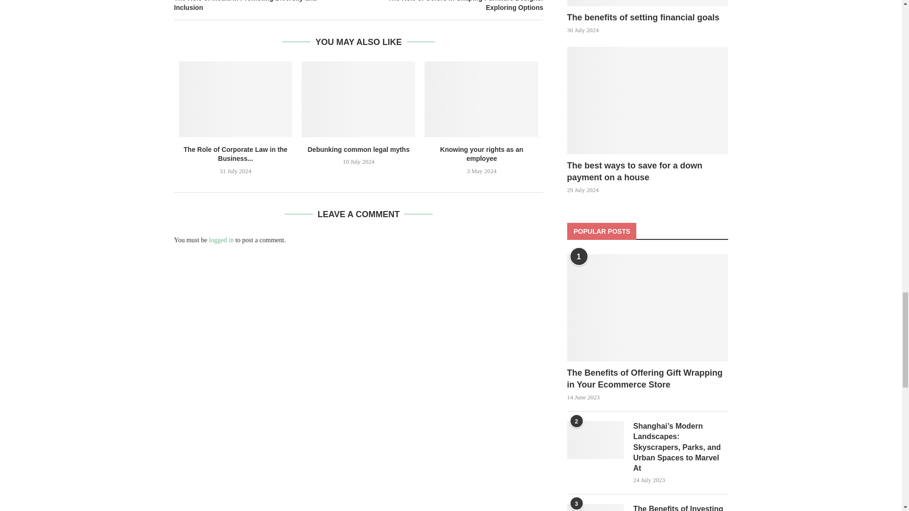 The width and height of the screenshot is (909, 511). What do you see at coordinates (236, 99) in the screenshot?
I see `The Role of Corporate Law in the Business World` at bounding box center [236, 99].